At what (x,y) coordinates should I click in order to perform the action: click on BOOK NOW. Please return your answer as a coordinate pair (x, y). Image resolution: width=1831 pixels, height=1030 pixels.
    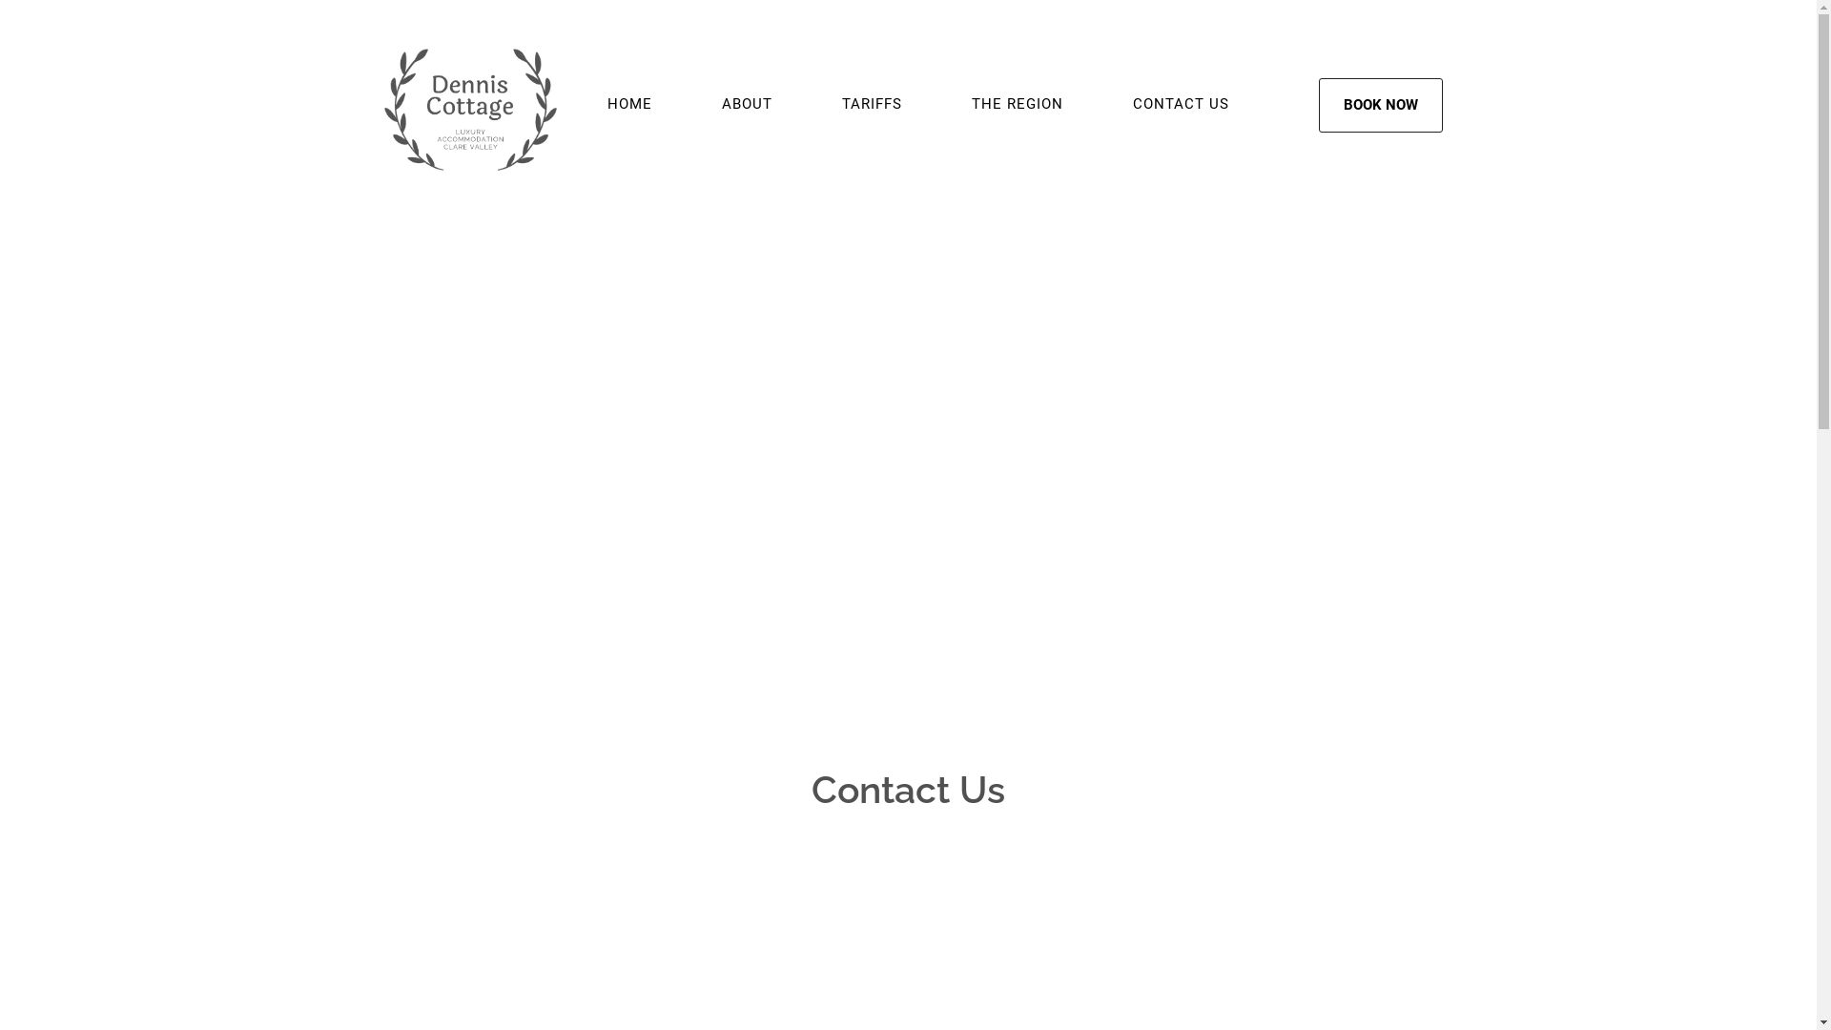
    Looking at the image, I should click on (1380, 105).